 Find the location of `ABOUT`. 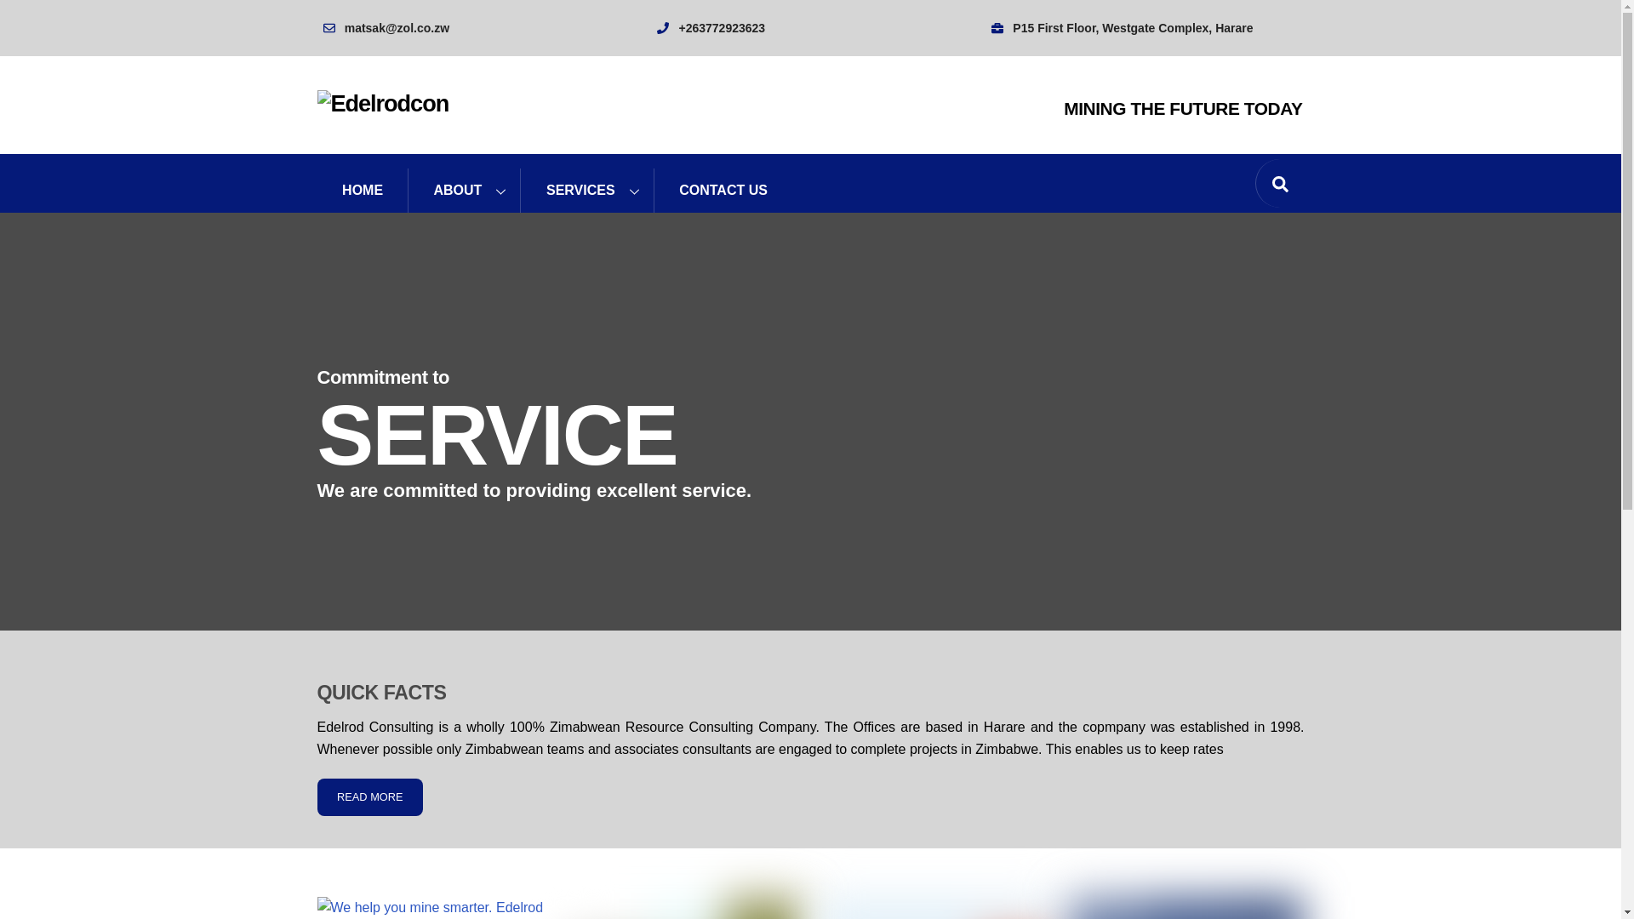

ABOUT is located at coordinates (463, 190).